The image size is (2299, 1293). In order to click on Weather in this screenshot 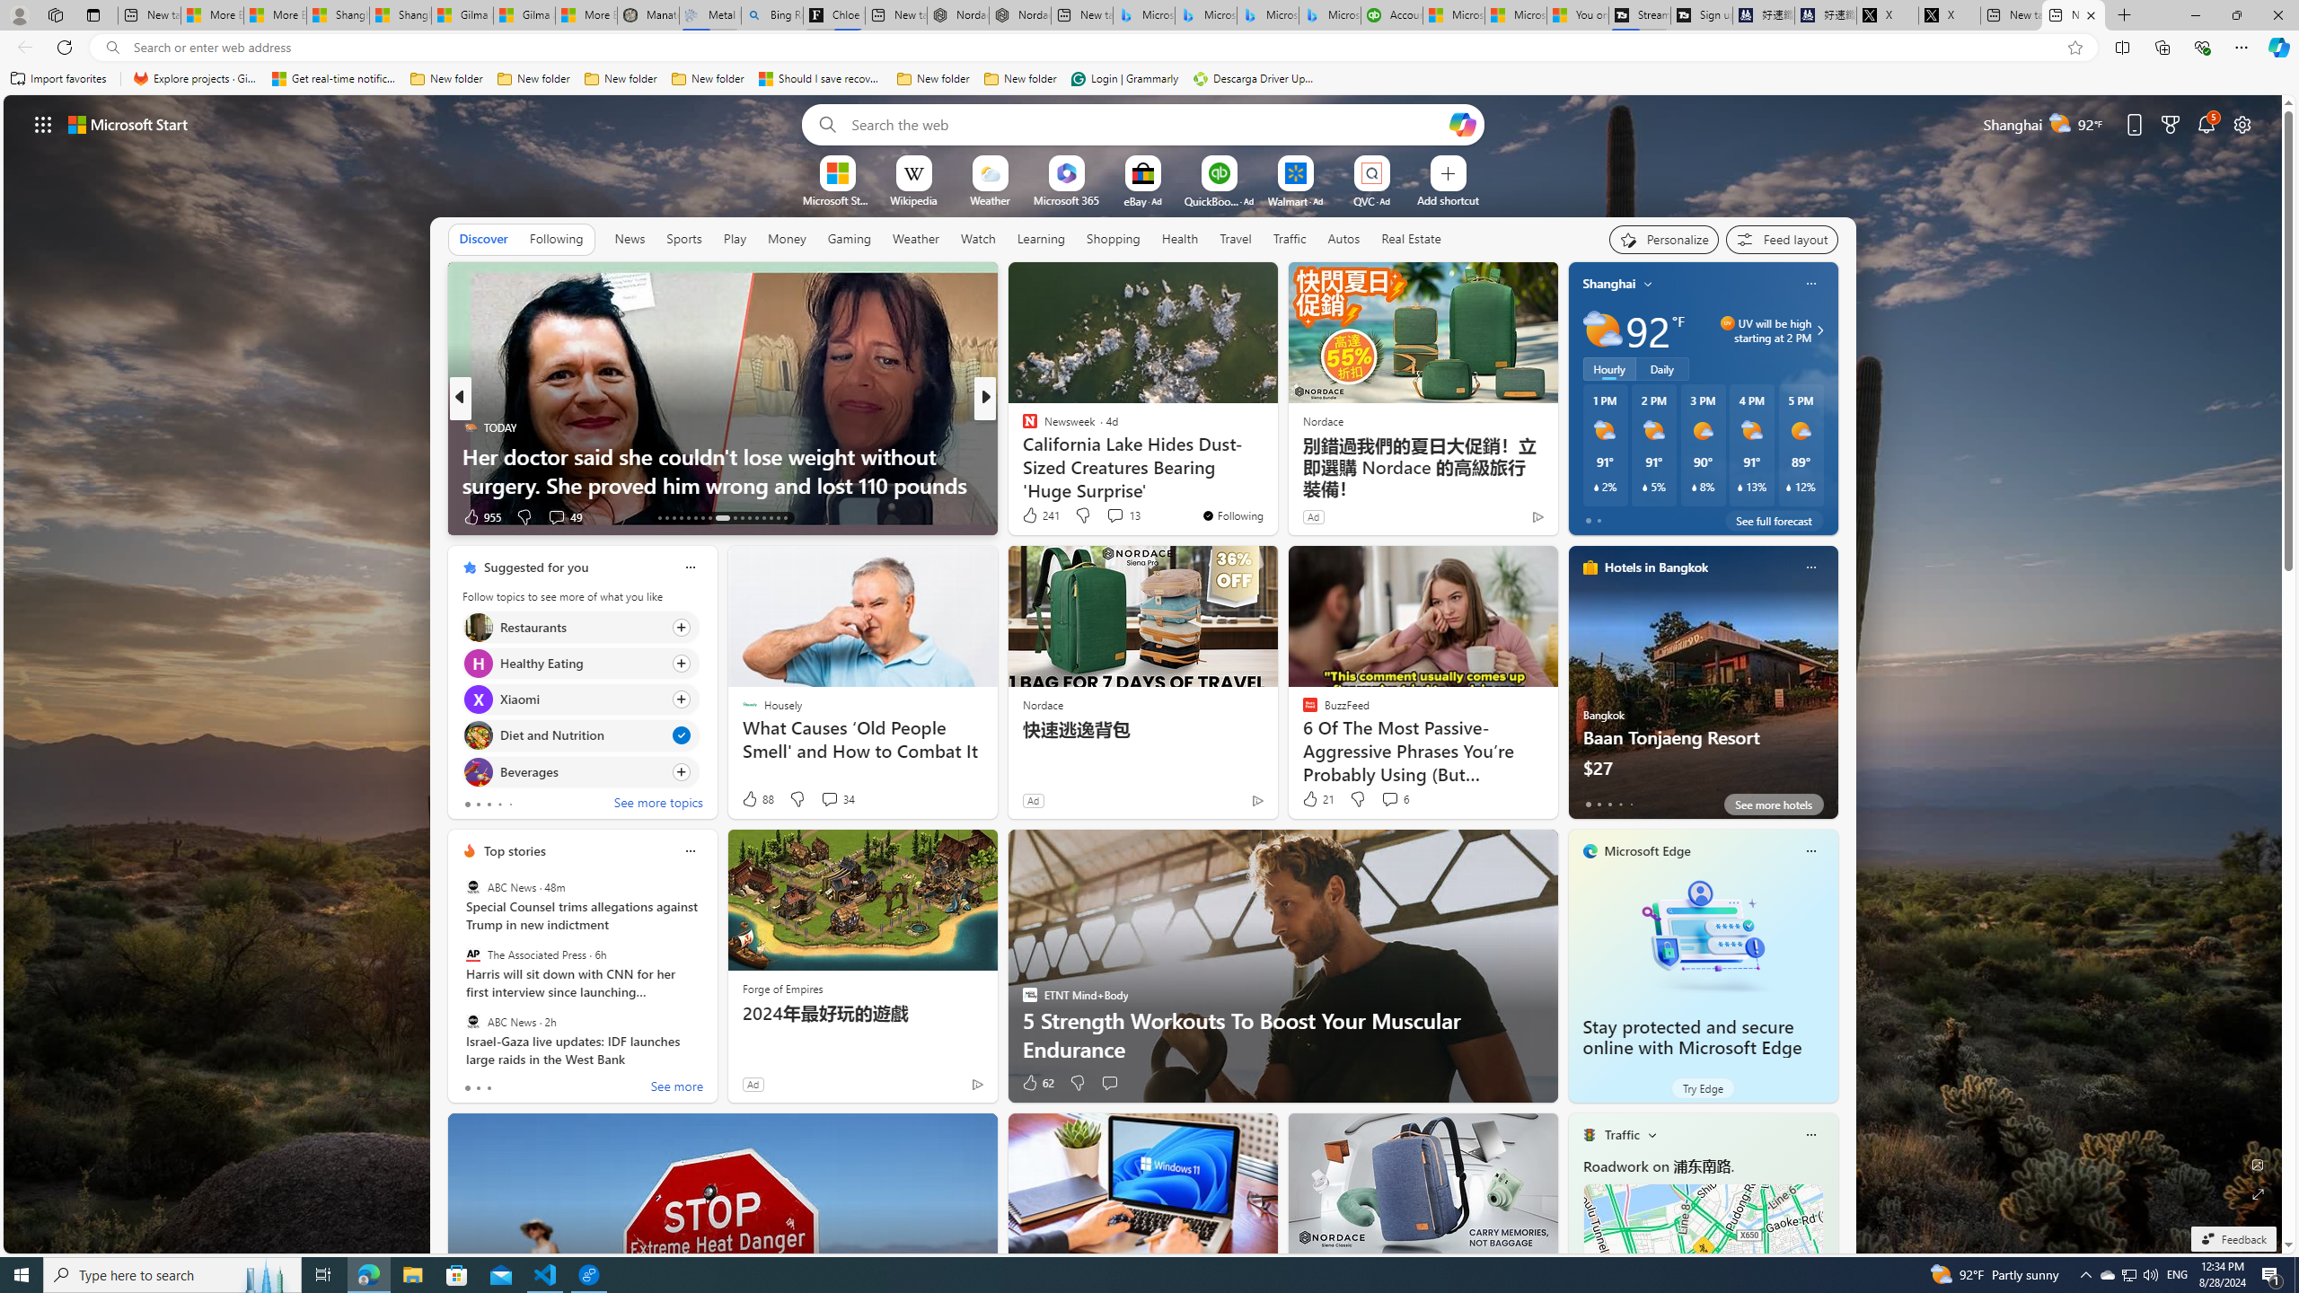, I will do `click(916, 238)`.